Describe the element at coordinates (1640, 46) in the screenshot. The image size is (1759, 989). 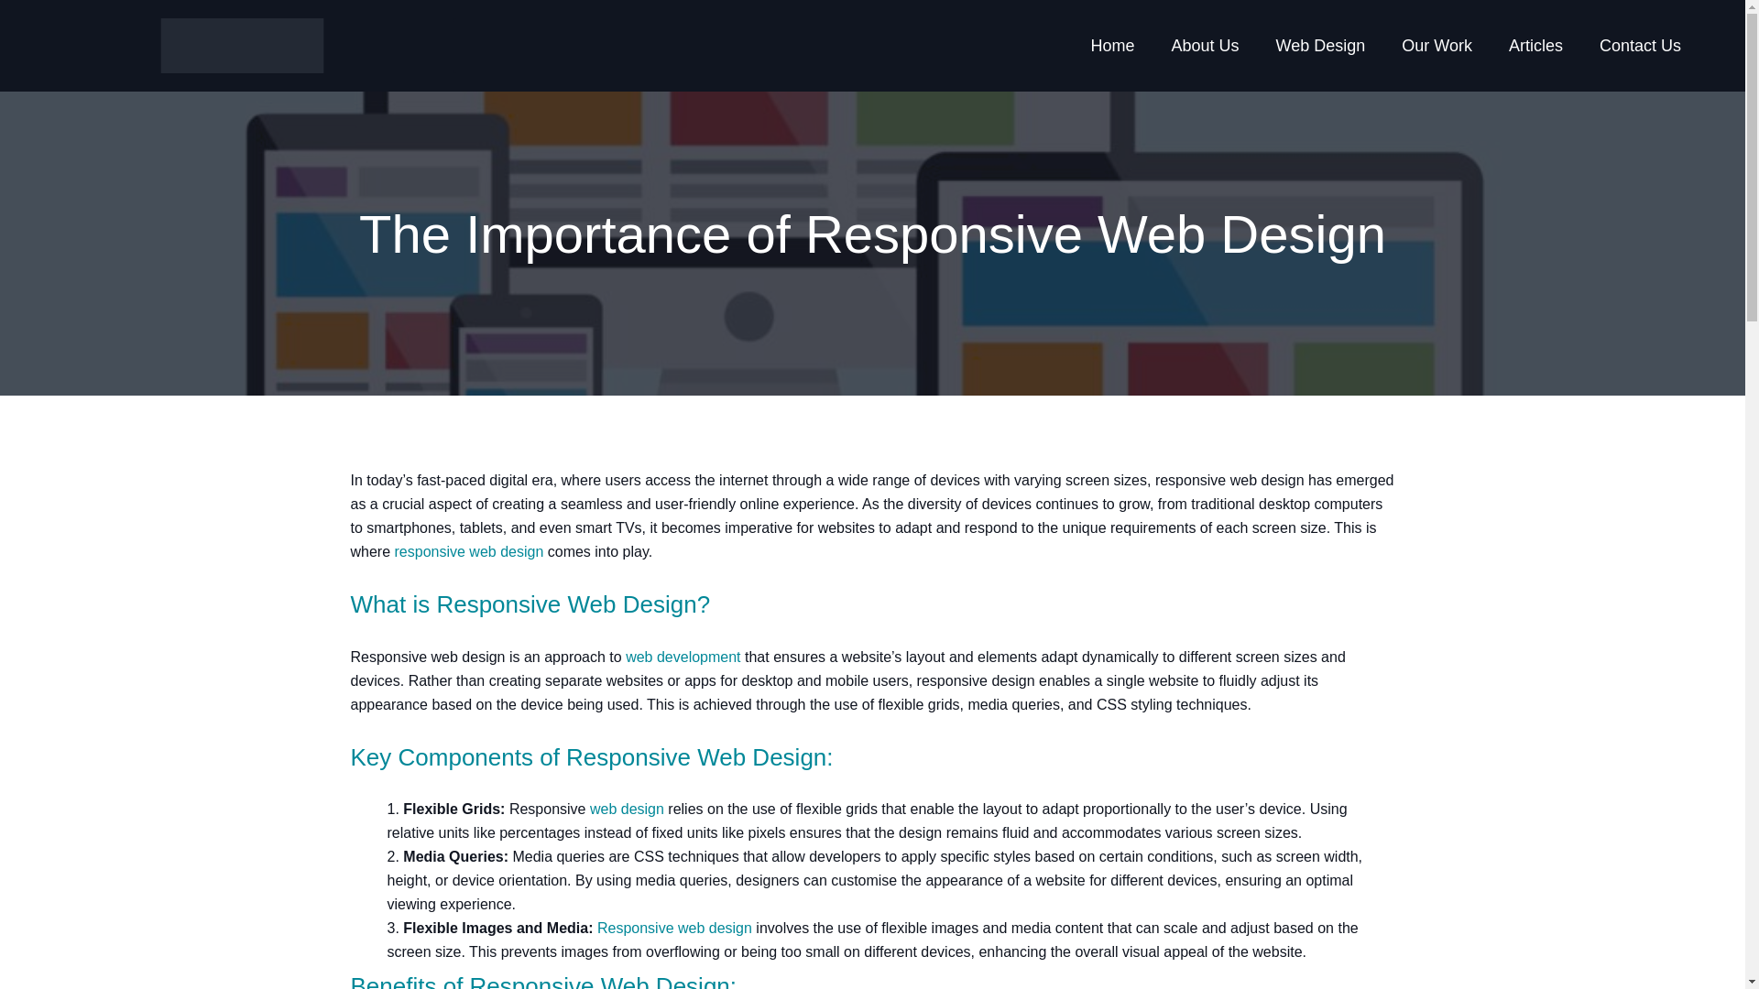
I see `Contact Us` at that location.